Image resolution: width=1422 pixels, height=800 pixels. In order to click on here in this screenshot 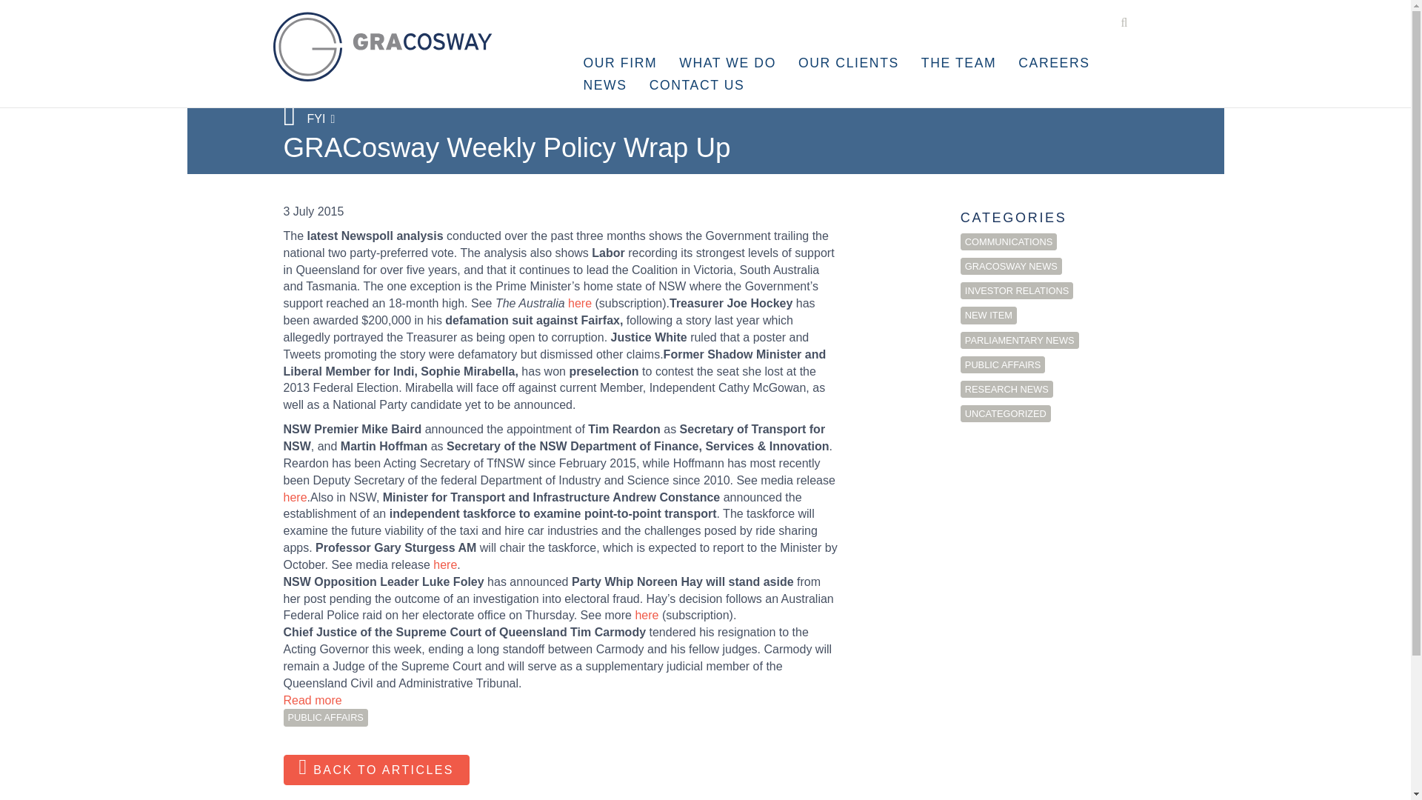, I will do `click(646, 615)`.